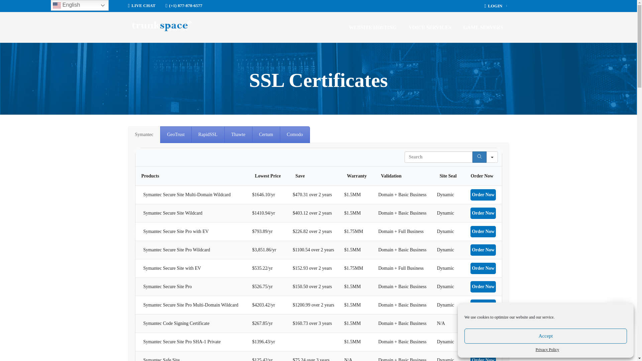  Describe the element at coordinates (479, 157) in the screenshot. I see `Search` at that location.